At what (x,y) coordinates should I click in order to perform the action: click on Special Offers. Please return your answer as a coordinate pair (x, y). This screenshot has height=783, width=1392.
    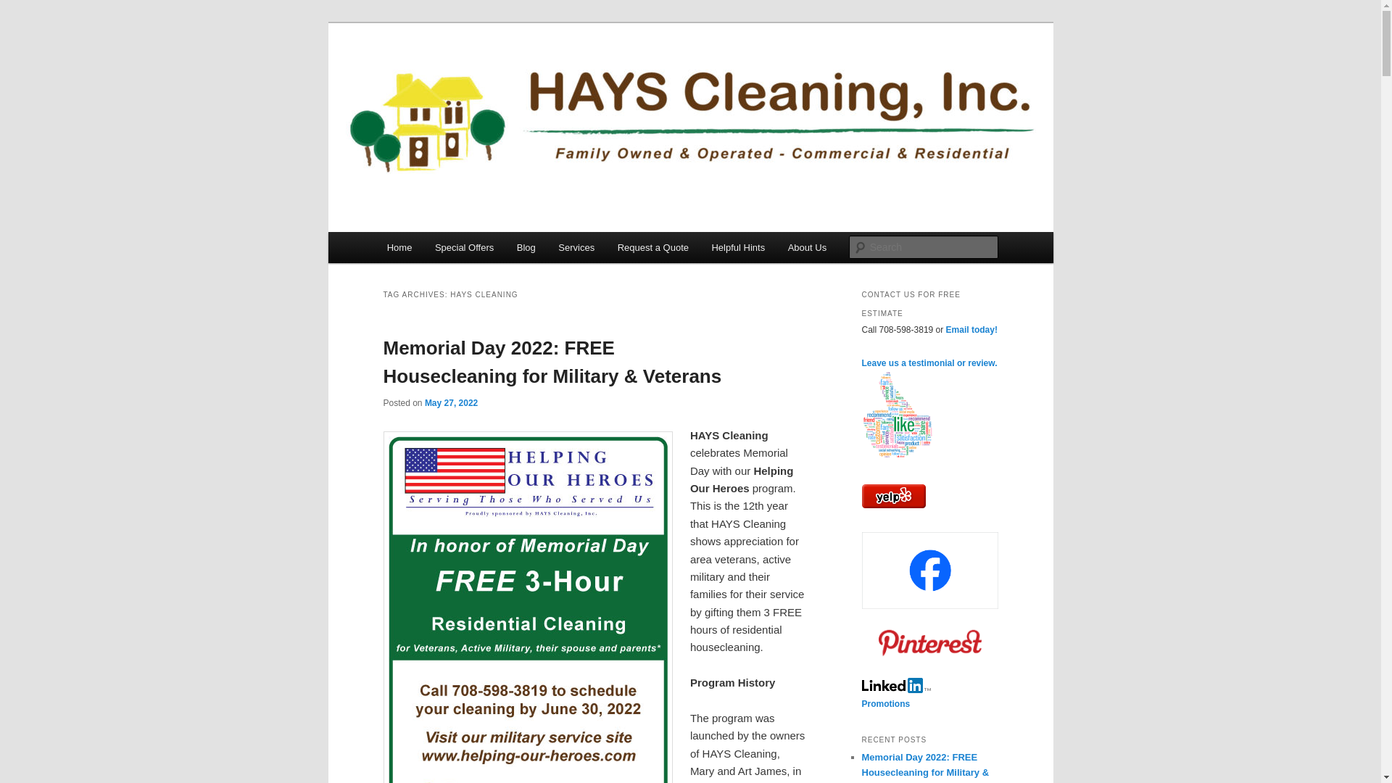
    Looking at the image, I should click on (464, 246).